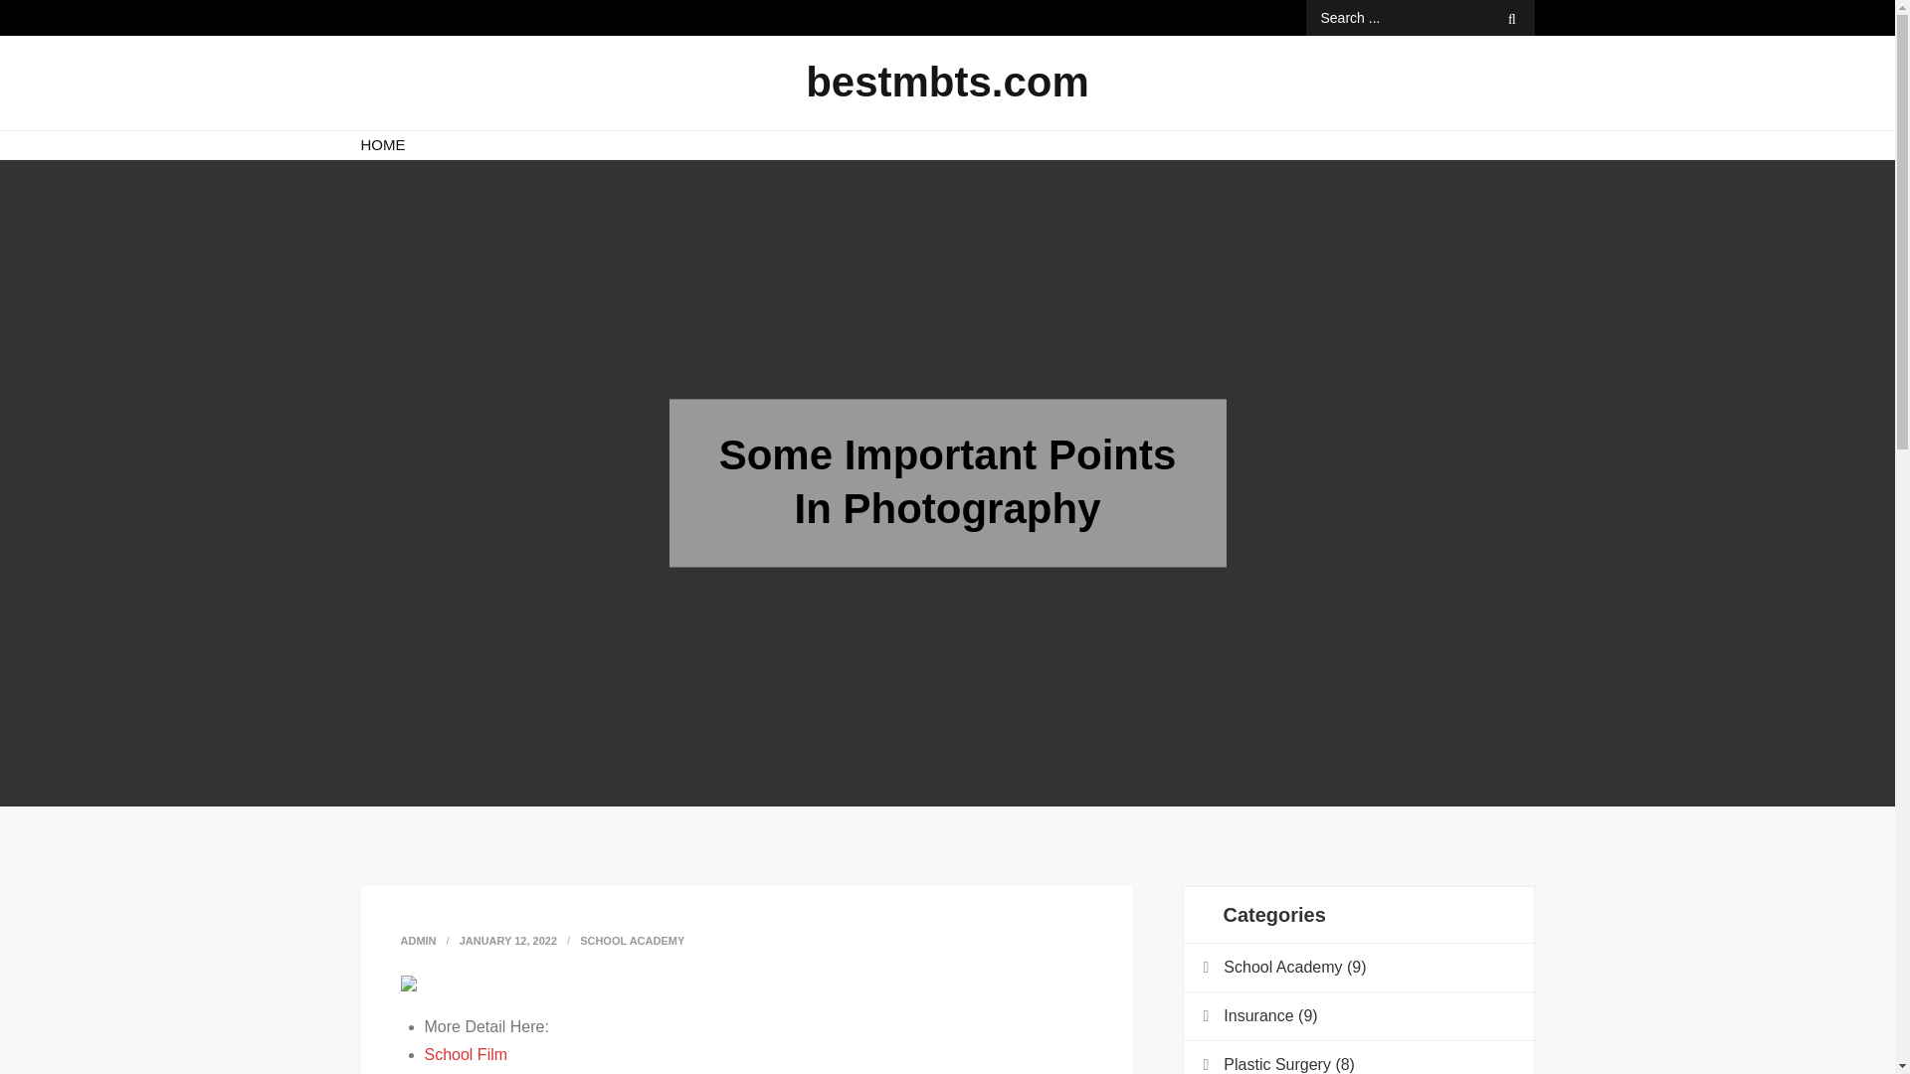 Image resolution: width=1910 pixels, height=1074 pixels. I want to click on Search, so click(1512, 18).